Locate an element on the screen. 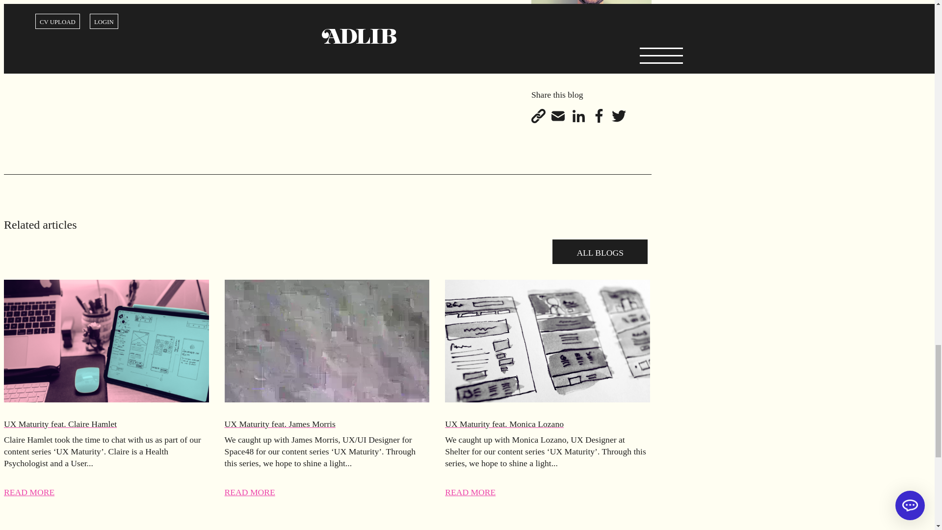  UX Maturity feat. Monica Lozano is located at coordinates (547, 424).